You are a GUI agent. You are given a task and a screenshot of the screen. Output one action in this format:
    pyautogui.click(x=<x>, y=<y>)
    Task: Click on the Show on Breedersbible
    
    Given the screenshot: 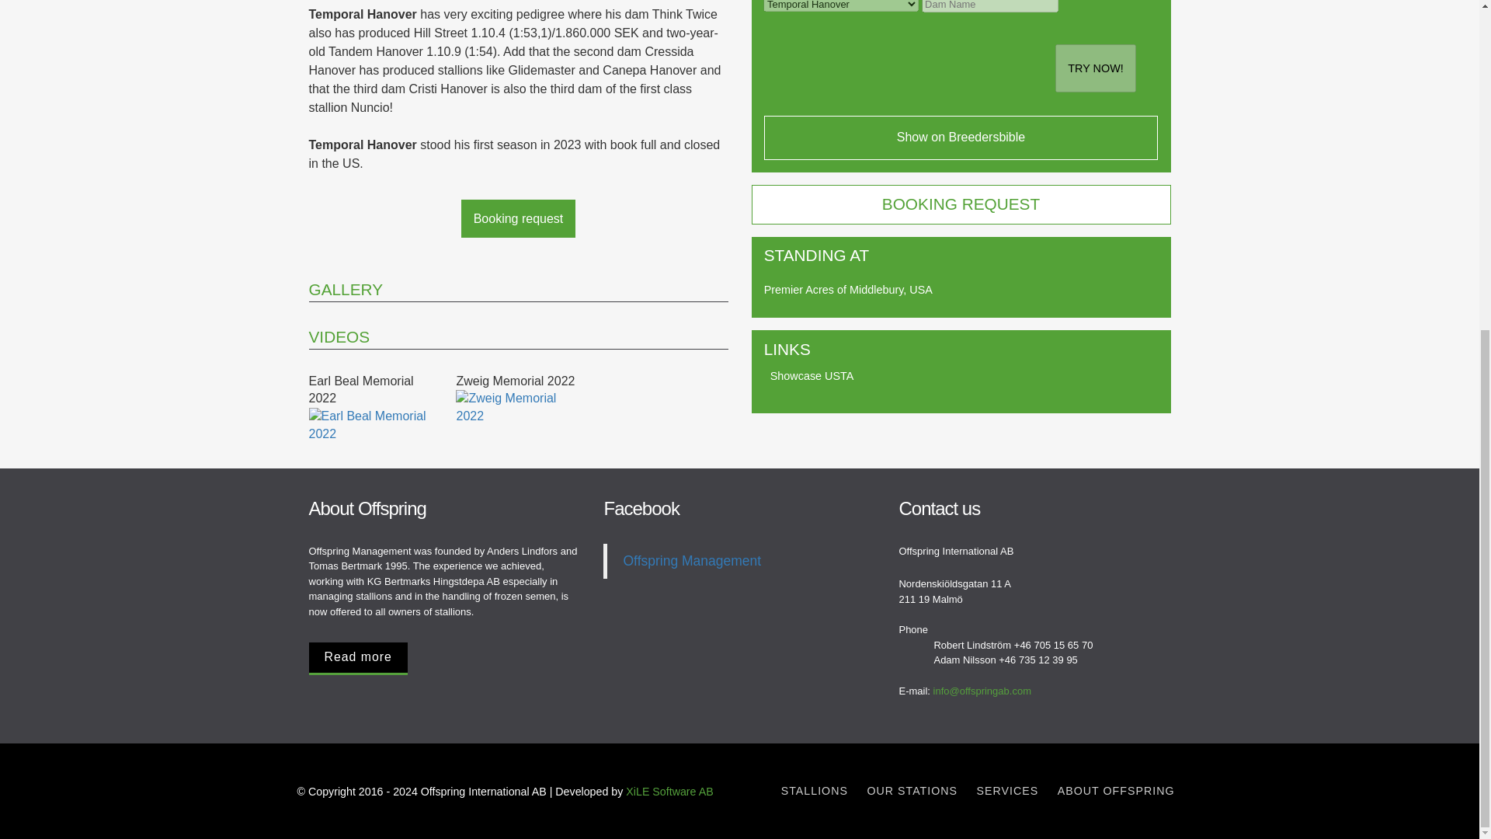 What is the action you would take?
    pyautogui.click(x=961, y=138)
    